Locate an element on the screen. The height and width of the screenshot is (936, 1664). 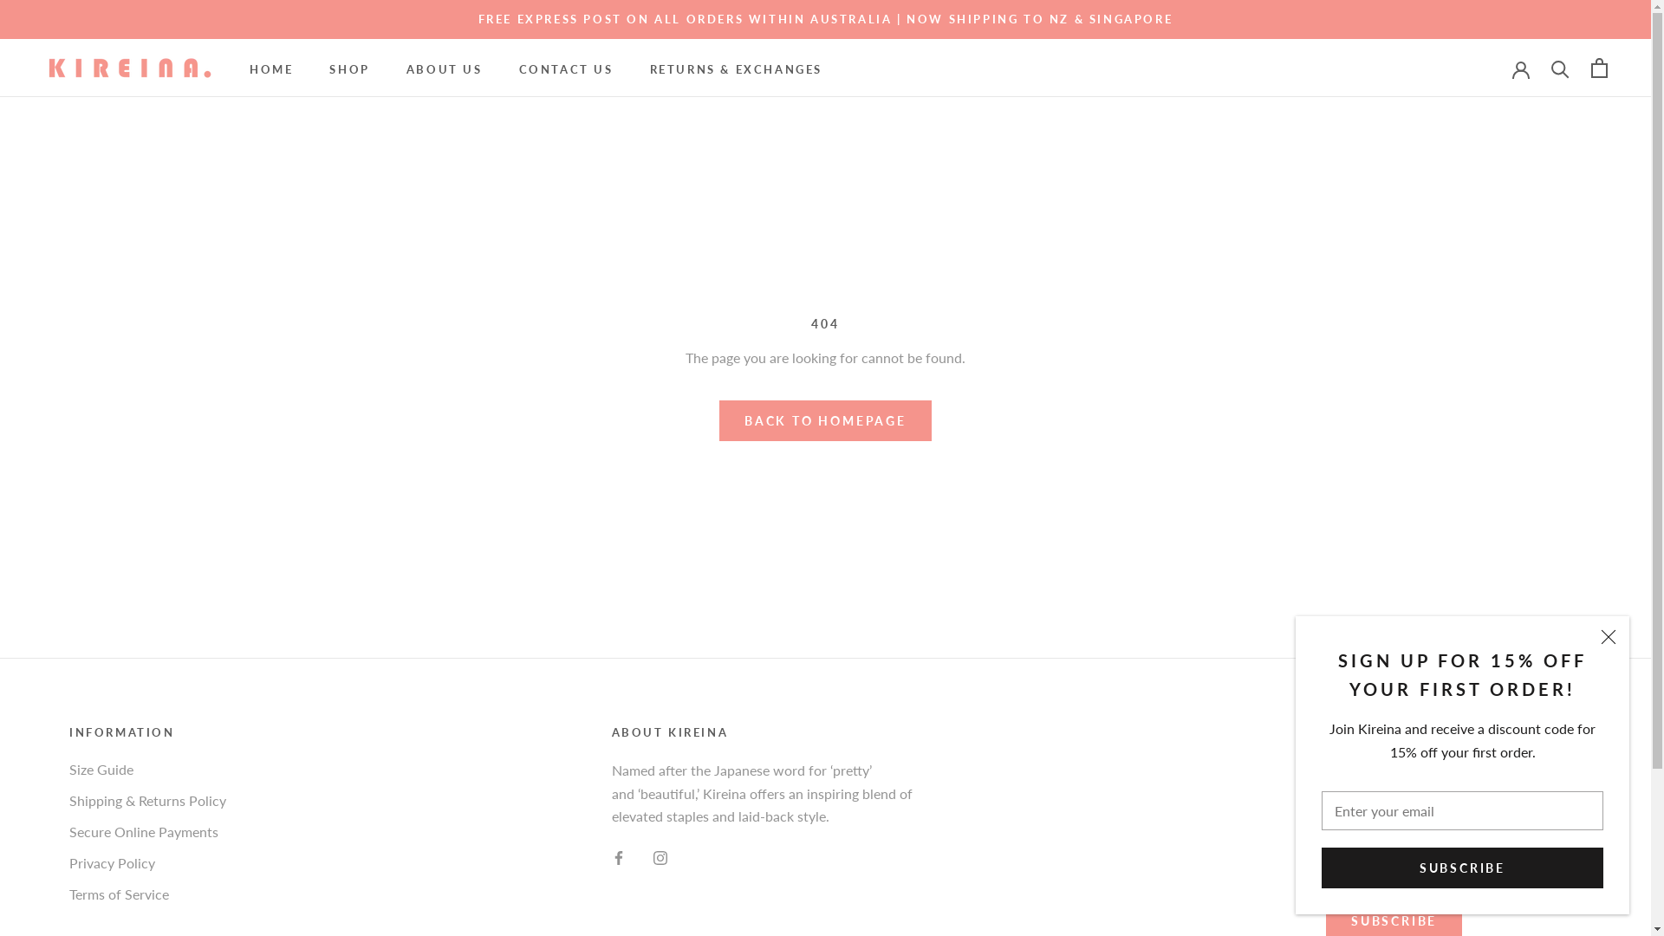
SHOP is located at coordinates (349, 69).